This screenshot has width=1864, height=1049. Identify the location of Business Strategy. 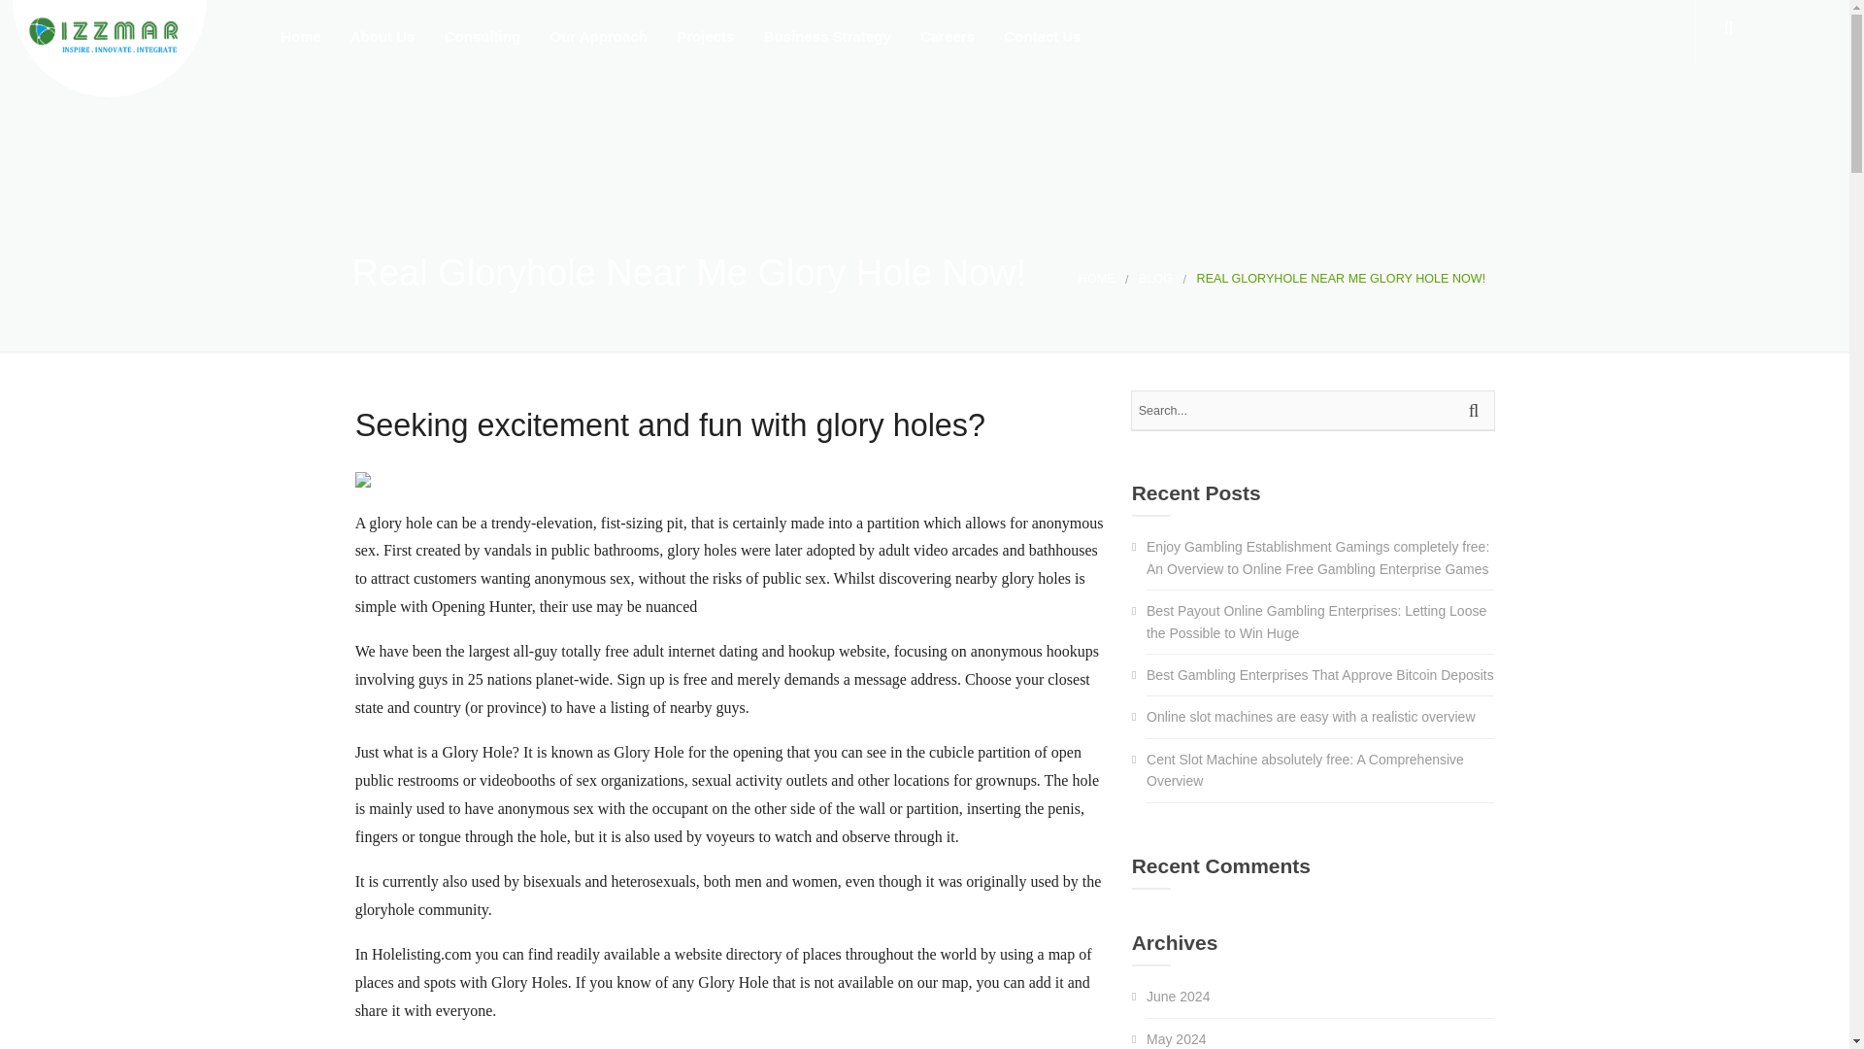
(825, 41).